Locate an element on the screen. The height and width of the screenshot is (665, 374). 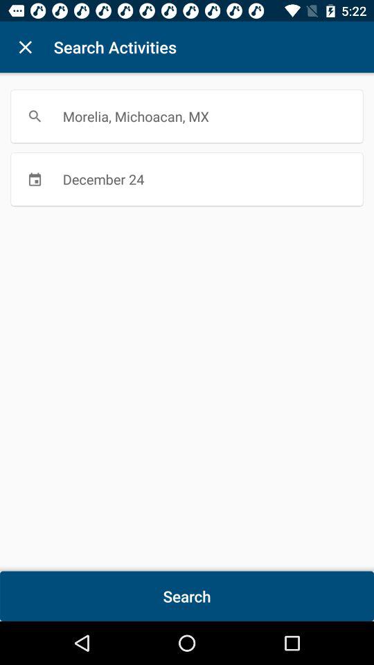
click the icon below the morelia, michoacan, mx icon is located at coordinates (187, 179).